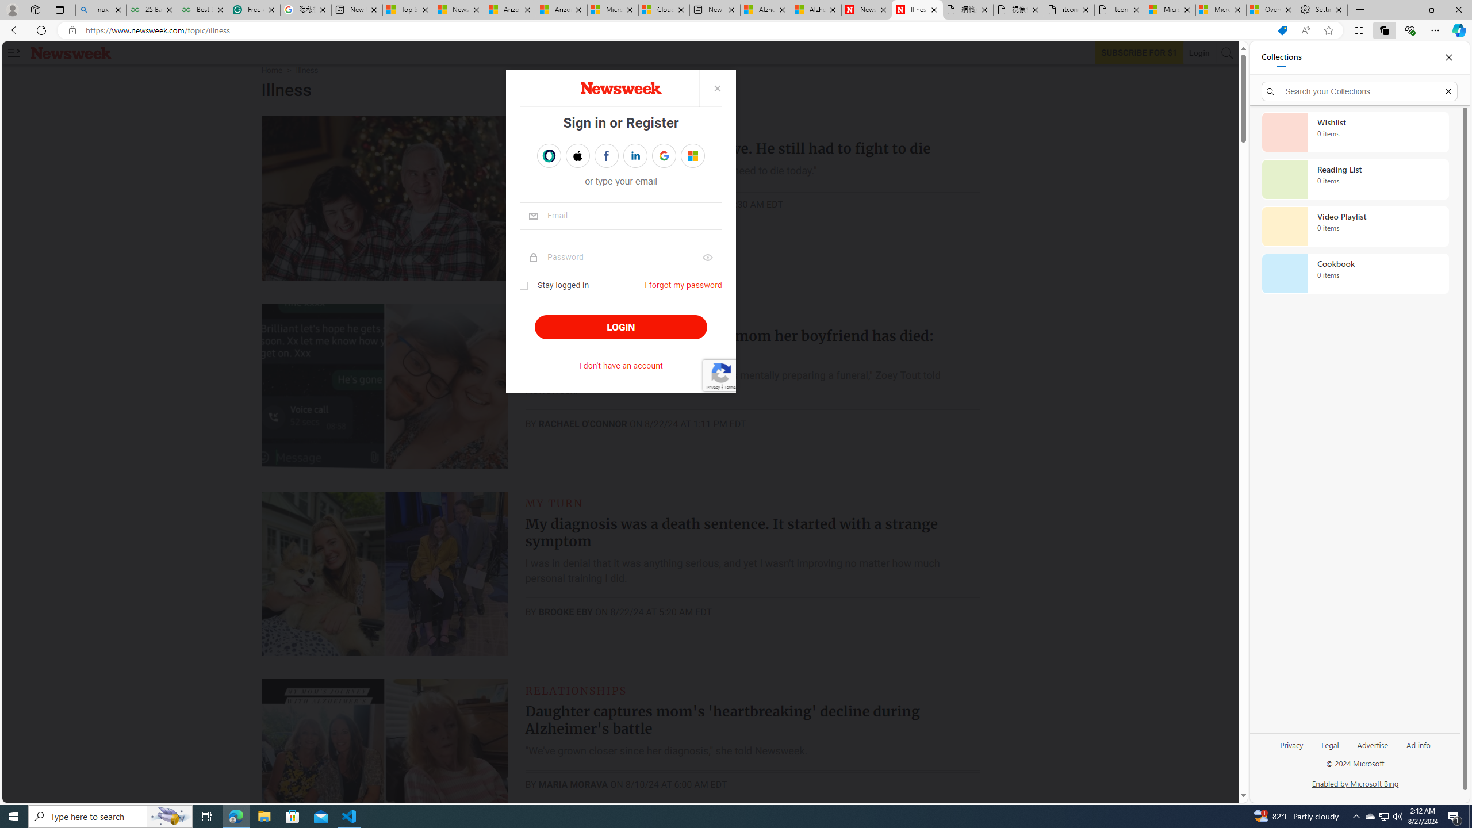  Describe the element at coordinates (1271, 10) in the screenshot. I see `Overview` at that location.